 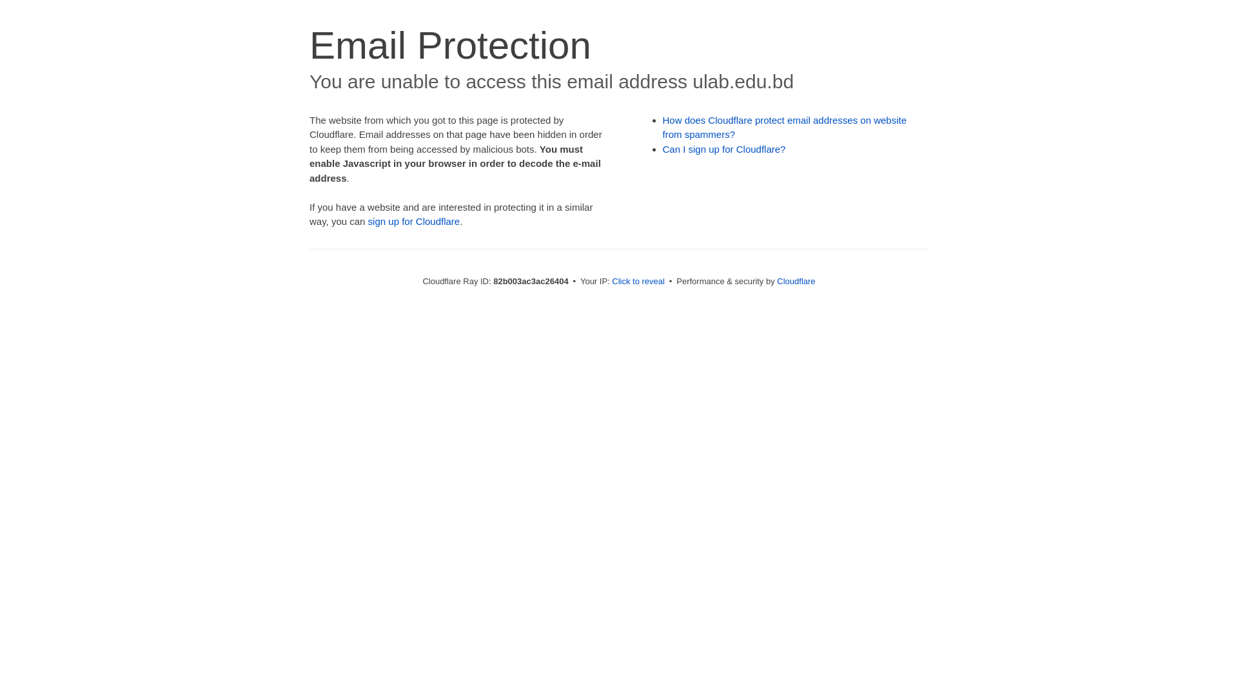 I want to click on sign up for Cloudflare, so click(x=414, y=222).